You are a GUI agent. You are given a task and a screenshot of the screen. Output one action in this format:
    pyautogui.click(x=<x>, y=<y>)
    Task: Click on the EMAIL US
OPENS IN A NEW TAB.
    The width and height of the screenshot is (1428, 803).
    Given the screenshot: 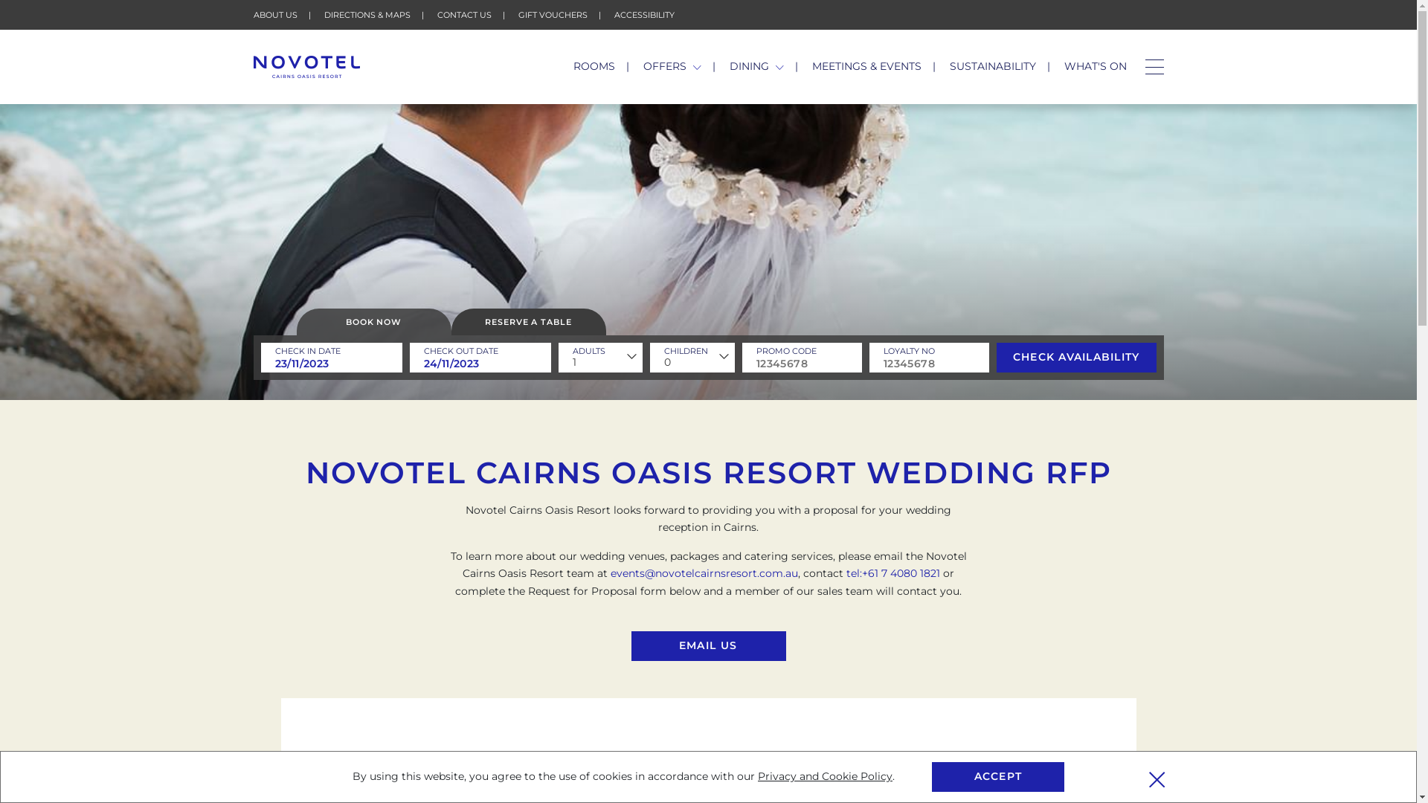 What is the action you would take?
    pyautogui.click(x=708, y=646)
    